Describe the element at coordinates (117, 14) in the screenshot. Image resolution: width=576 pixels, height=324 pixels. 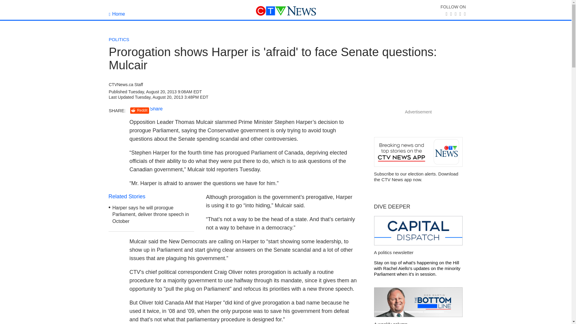
I see `Home` at that location.